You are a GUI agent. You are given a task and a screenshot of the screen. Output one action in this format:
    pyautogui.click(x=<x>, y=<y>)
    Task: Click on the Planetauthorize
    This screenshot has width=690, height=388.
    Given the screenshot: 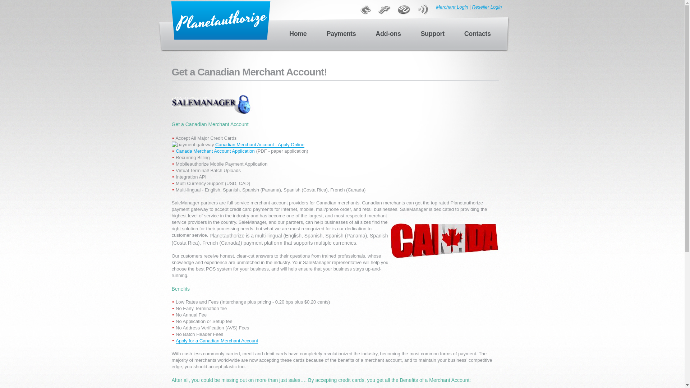 What is the action you would take?
    pyautogui.click(x=220, y=20)
    